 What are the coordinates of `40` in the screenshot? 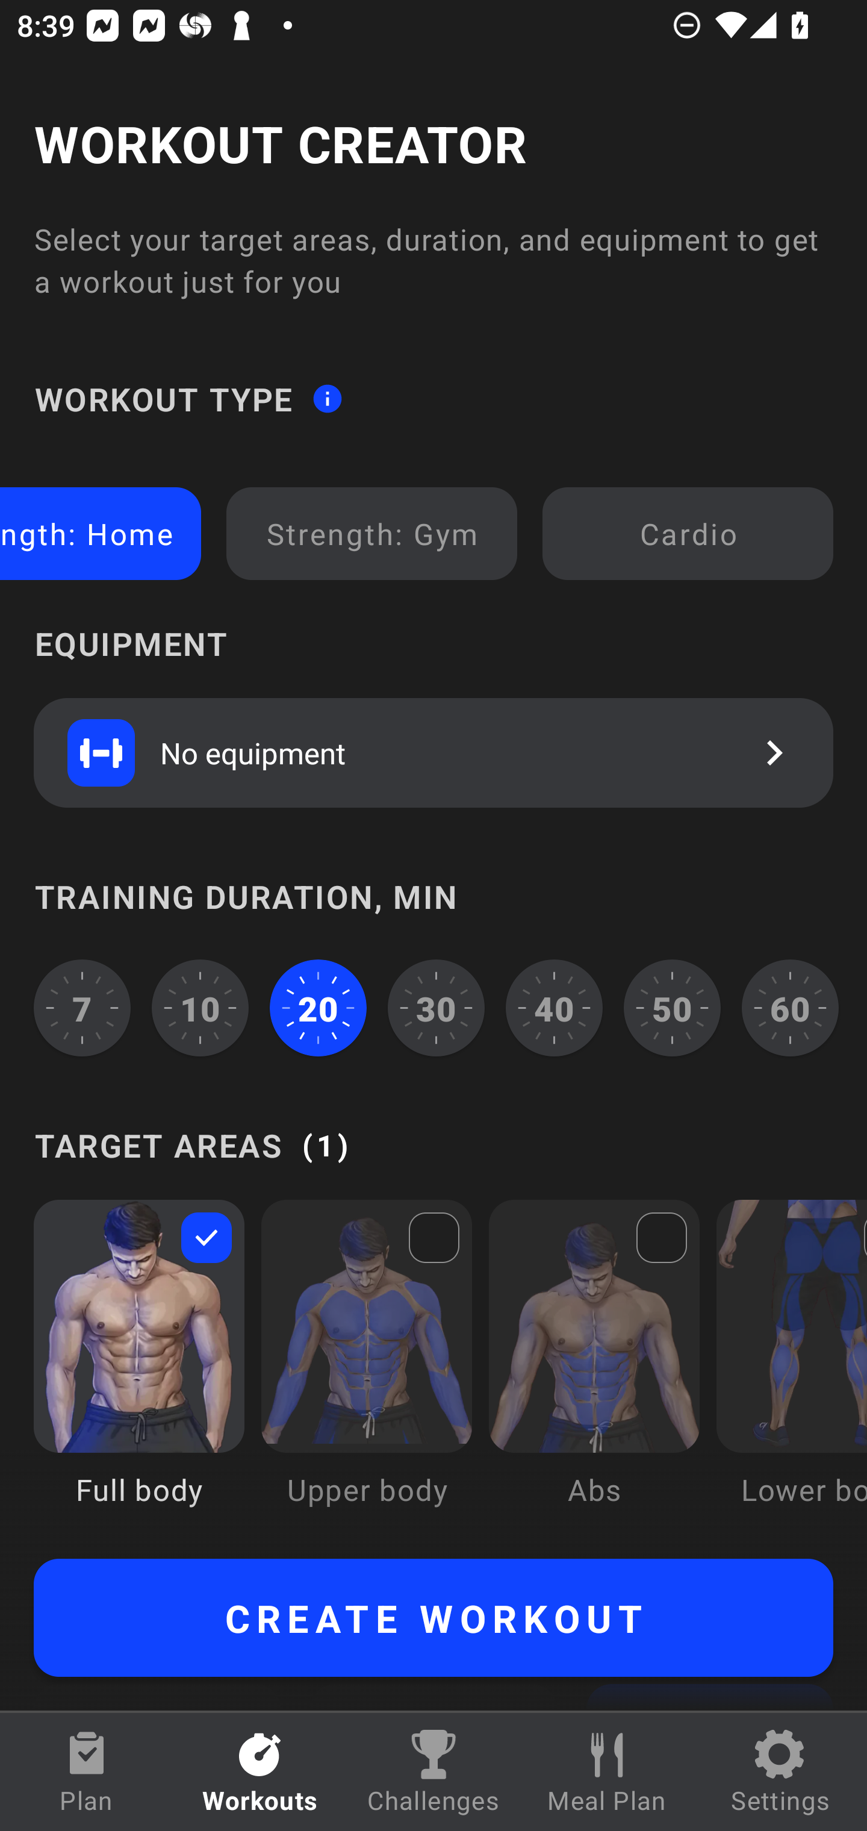 It's located at (554, 1008).